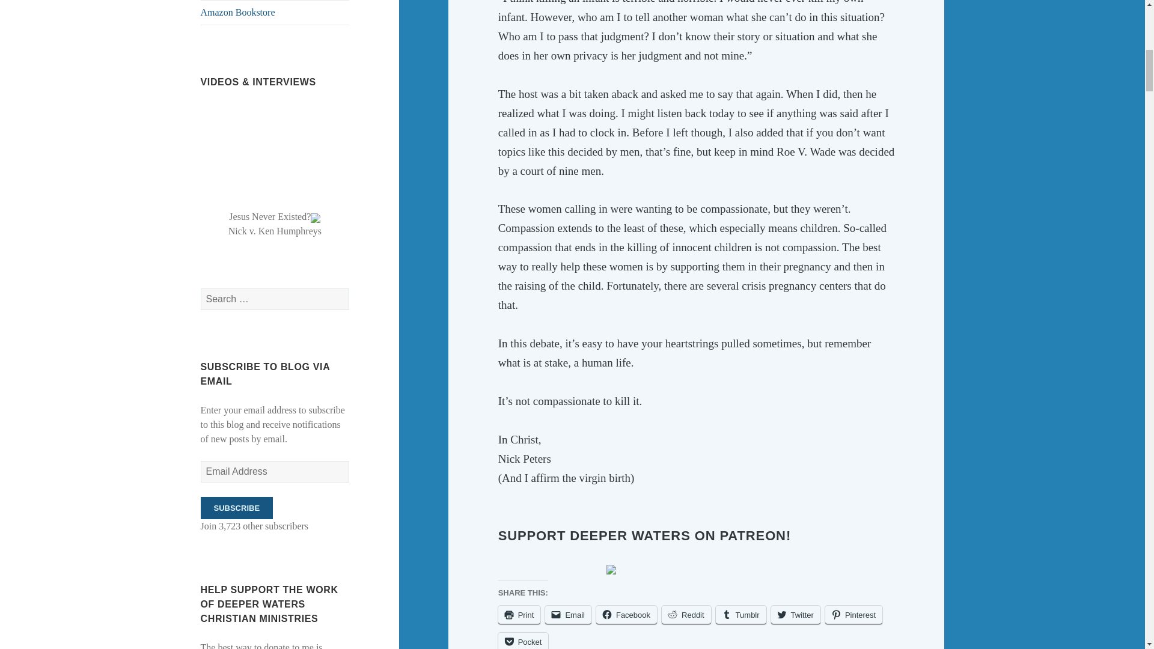  What do you see at coordinates (686, 614) in the screenshot?
I see `Click to share on Reddit` at bounding box center [686, 614].